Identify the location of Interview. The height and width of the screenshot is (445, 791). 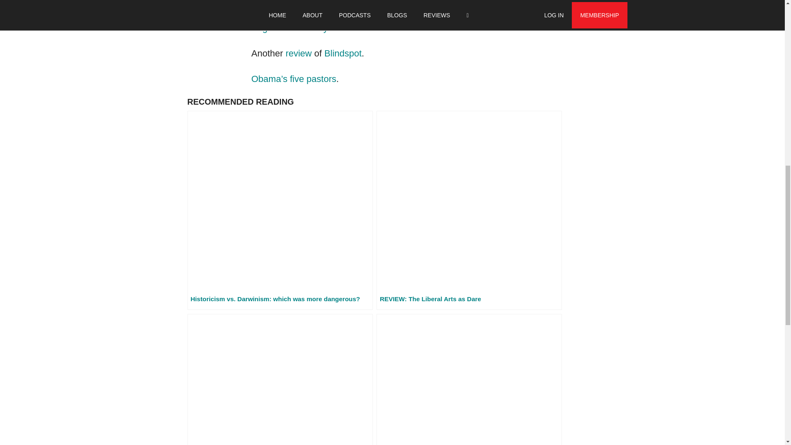
(269, 13).